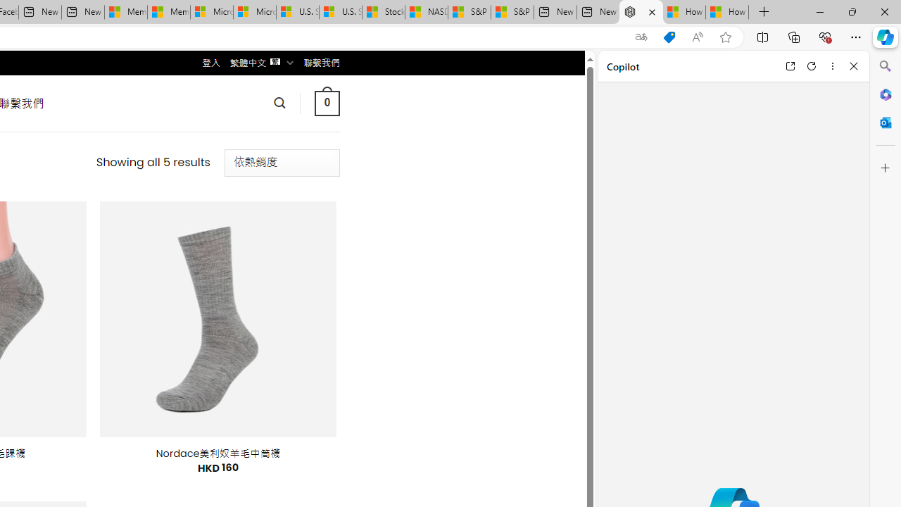 The height and width of the screenshot is (507, 901). Describe the element at coordinates (886, 168) in the screenshot. I see `Customize` at that location.